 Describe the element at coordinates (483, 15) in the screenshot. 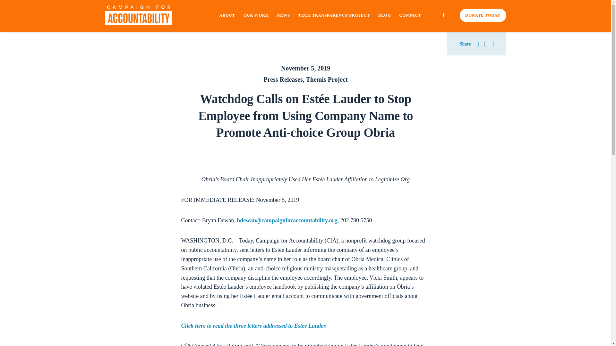

I see `DONATE TODAY` at that location.